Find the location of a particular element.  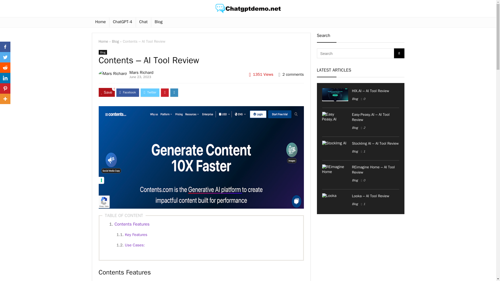

Home is located at coordinates (103, 41).